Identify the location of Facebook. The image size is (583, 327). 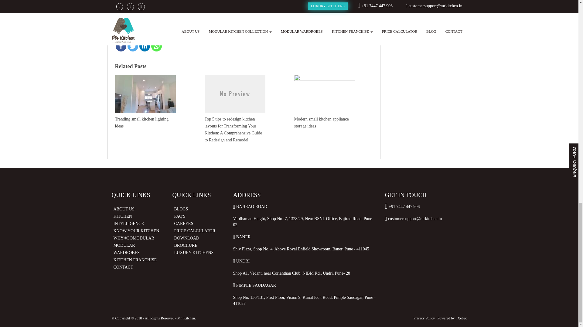
(121, 46).